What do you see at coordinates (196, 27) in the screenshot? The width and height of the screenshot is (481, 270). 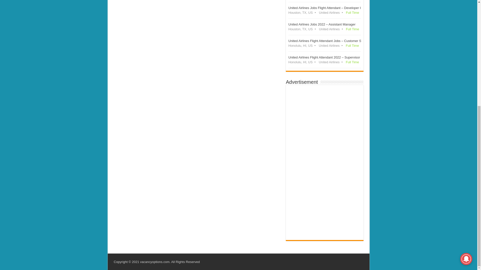 I see `Advertisement` at bounding box center [196, 27].